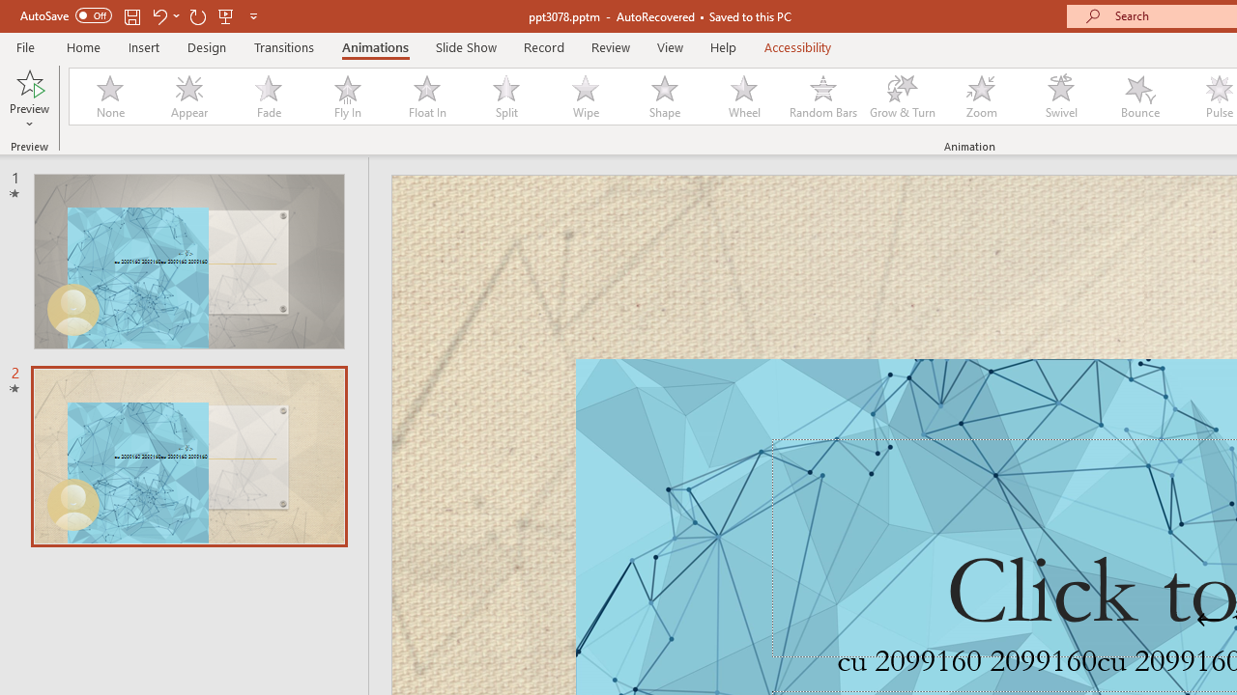 Image resolution: width=1237 pixels, height=695 pixels. What do you see at coordinates (426, 97) in the screenshot?
I see `Float In` at bounding box center [426, 97].